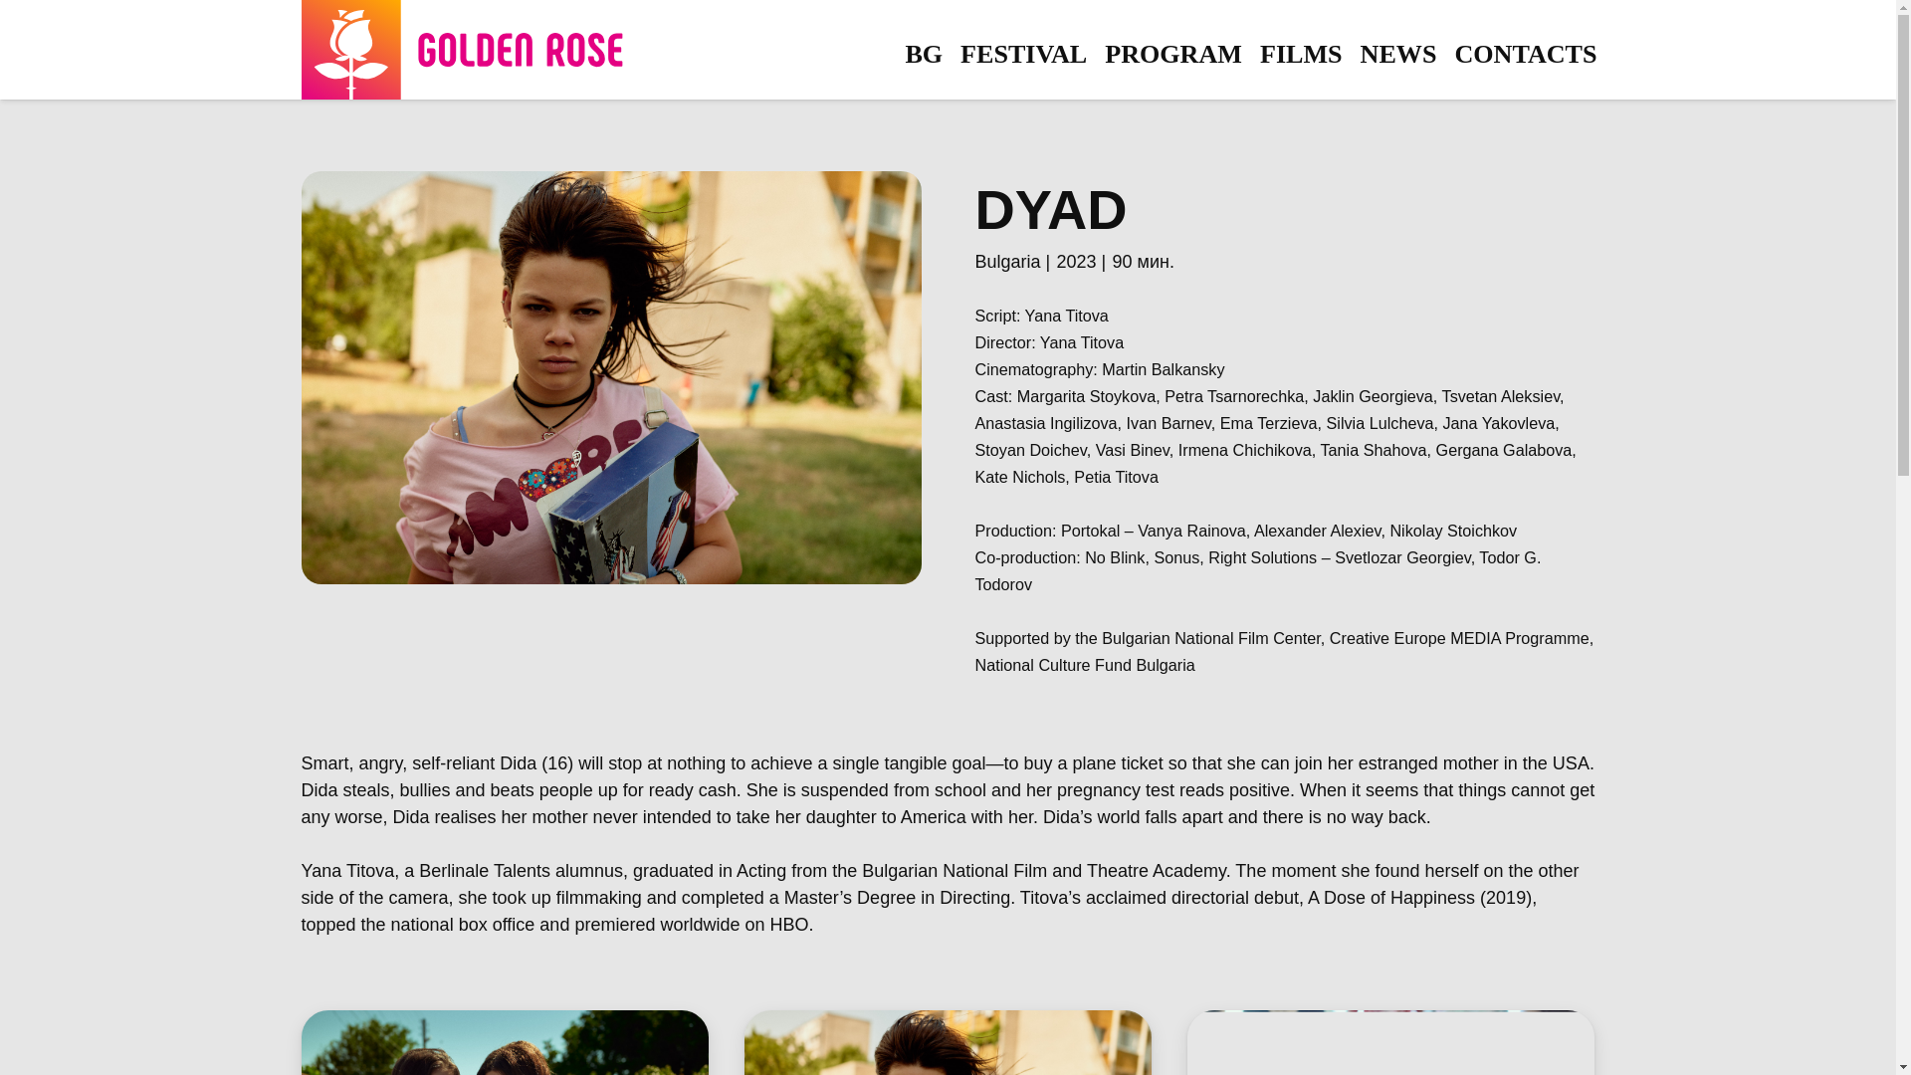 The width and height of the screenshot is (1911, 1075). I want to click on PROGRAM, so click(1172, 54).